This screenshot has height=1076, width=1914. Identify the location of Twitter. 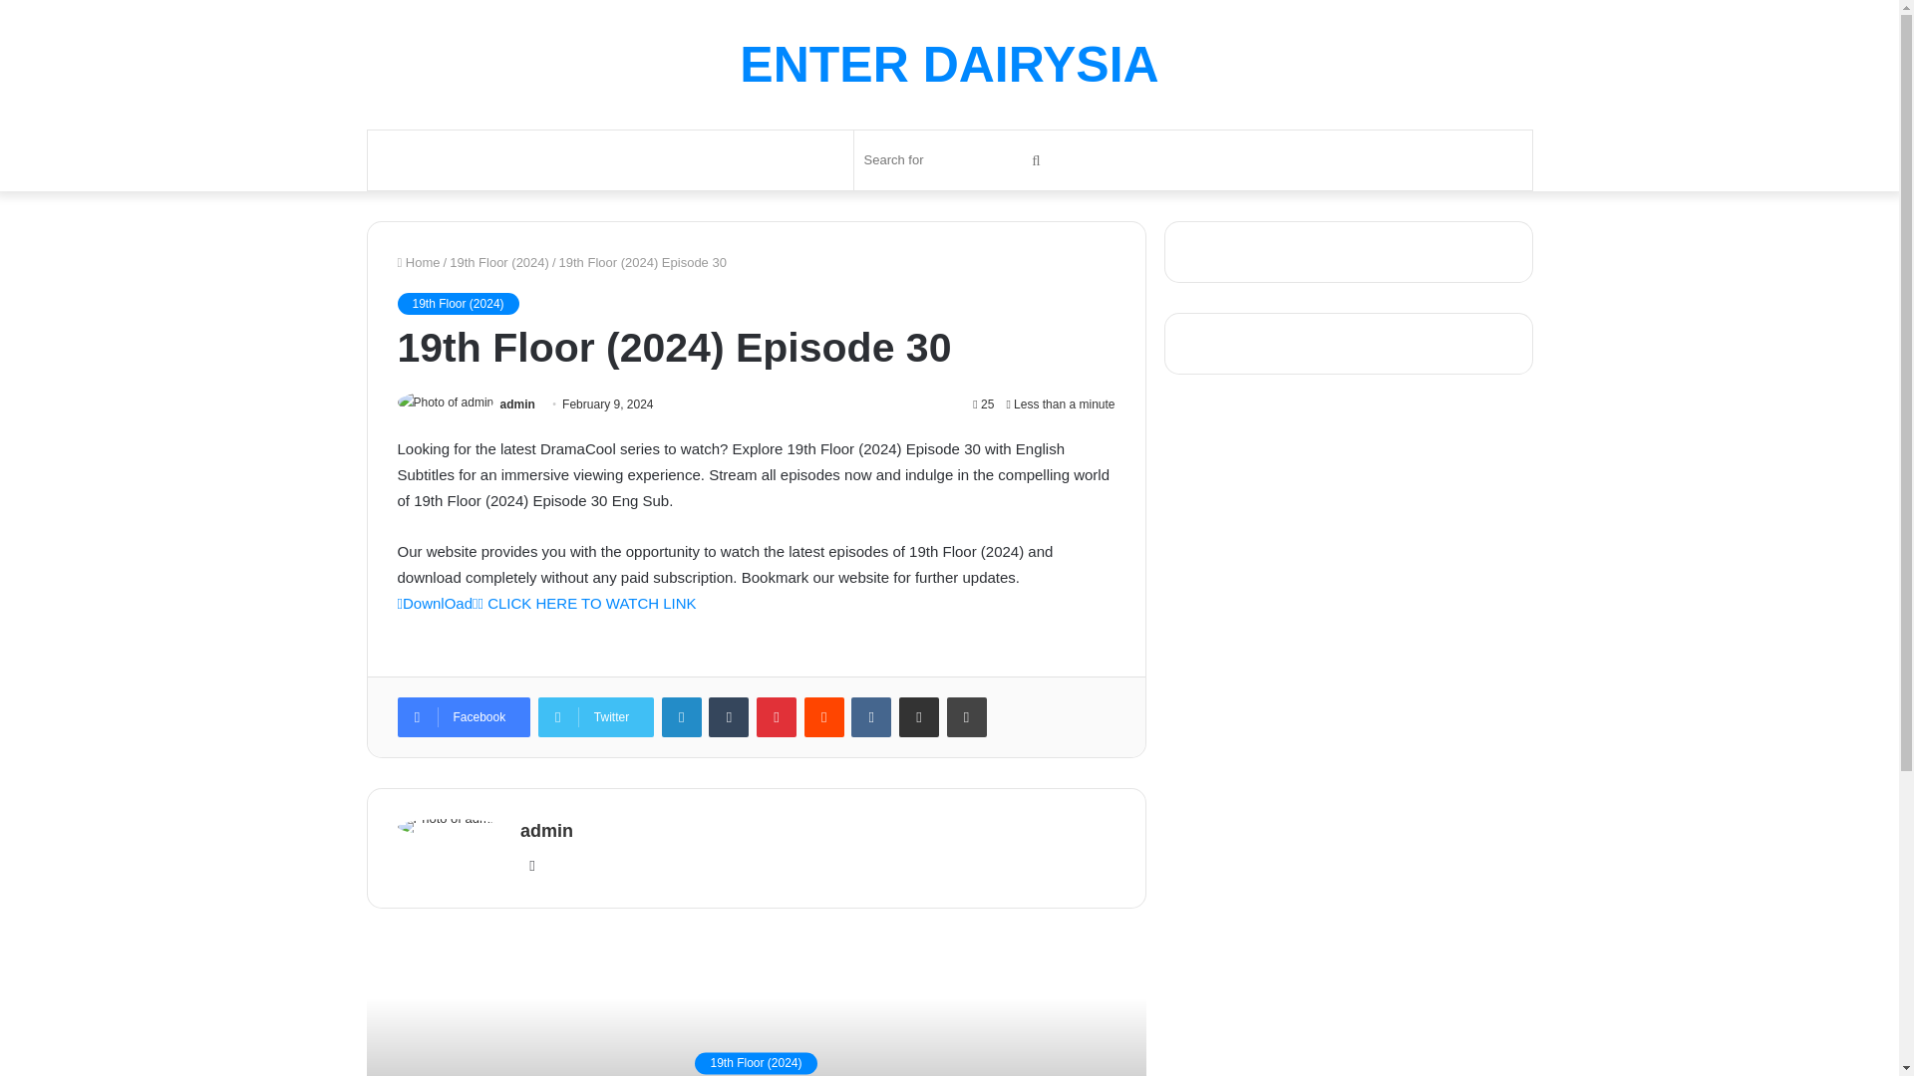
(596, 716).